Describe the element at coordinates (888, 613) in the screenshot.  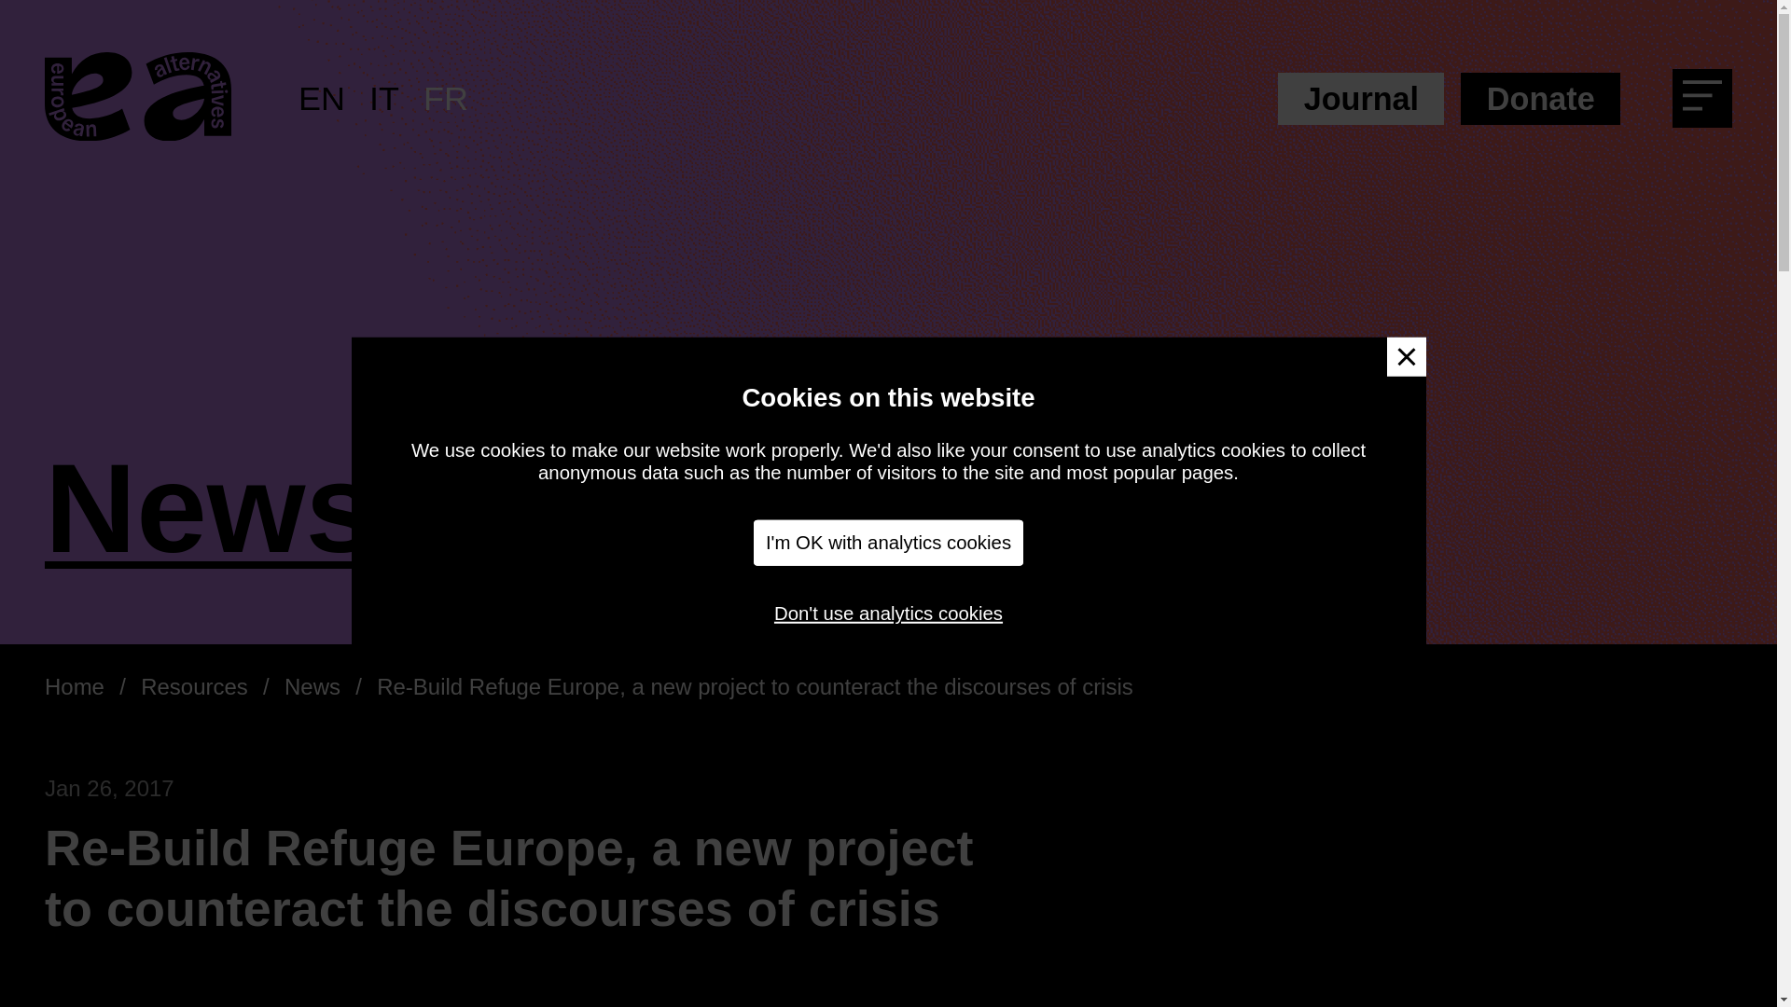
I see `Don't use analytics cookies` at that location.